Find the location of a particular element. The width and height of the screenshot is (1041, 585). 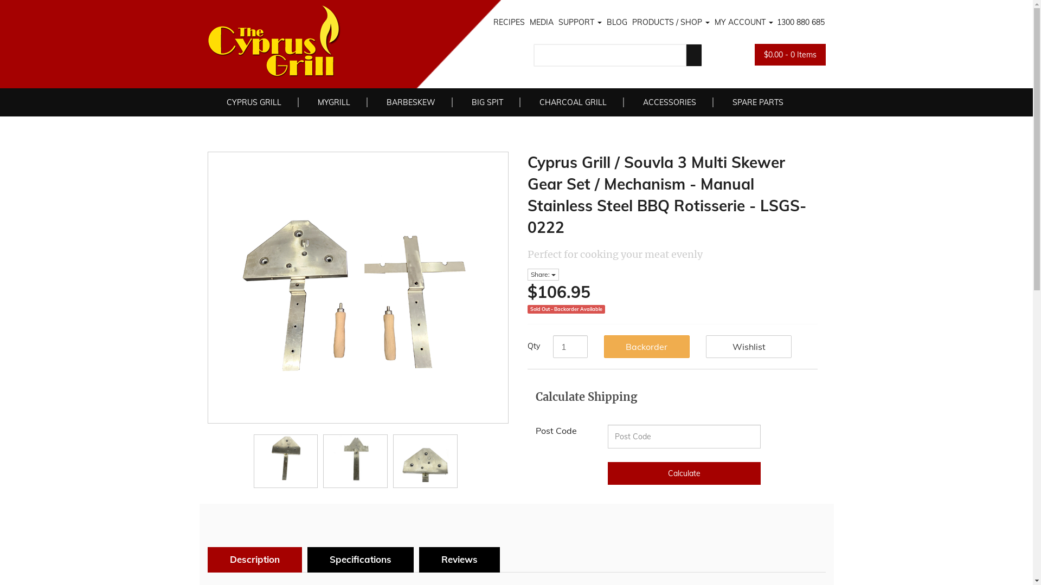

Search is located at coordinates (694, 55).